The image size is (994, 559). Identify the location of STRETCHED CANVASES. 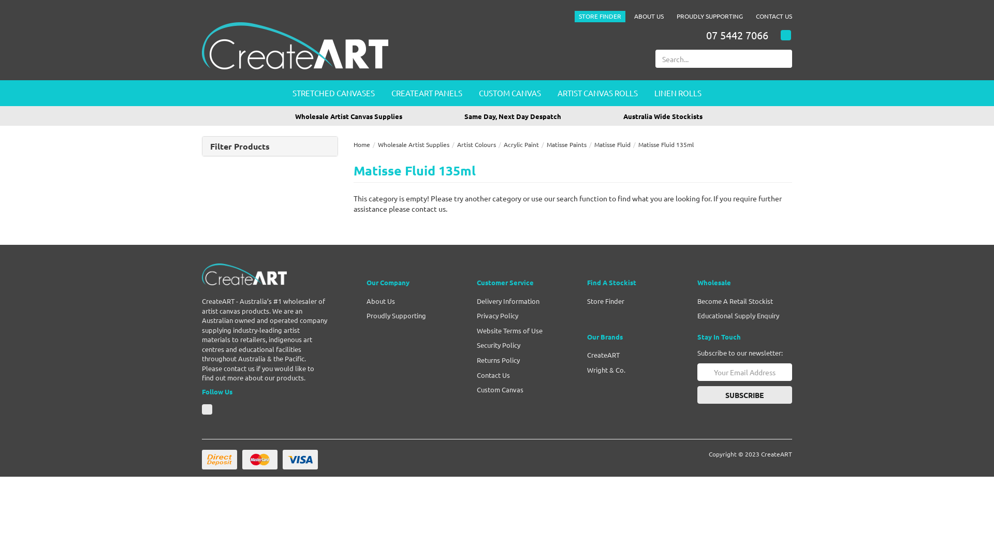
(333, 93).